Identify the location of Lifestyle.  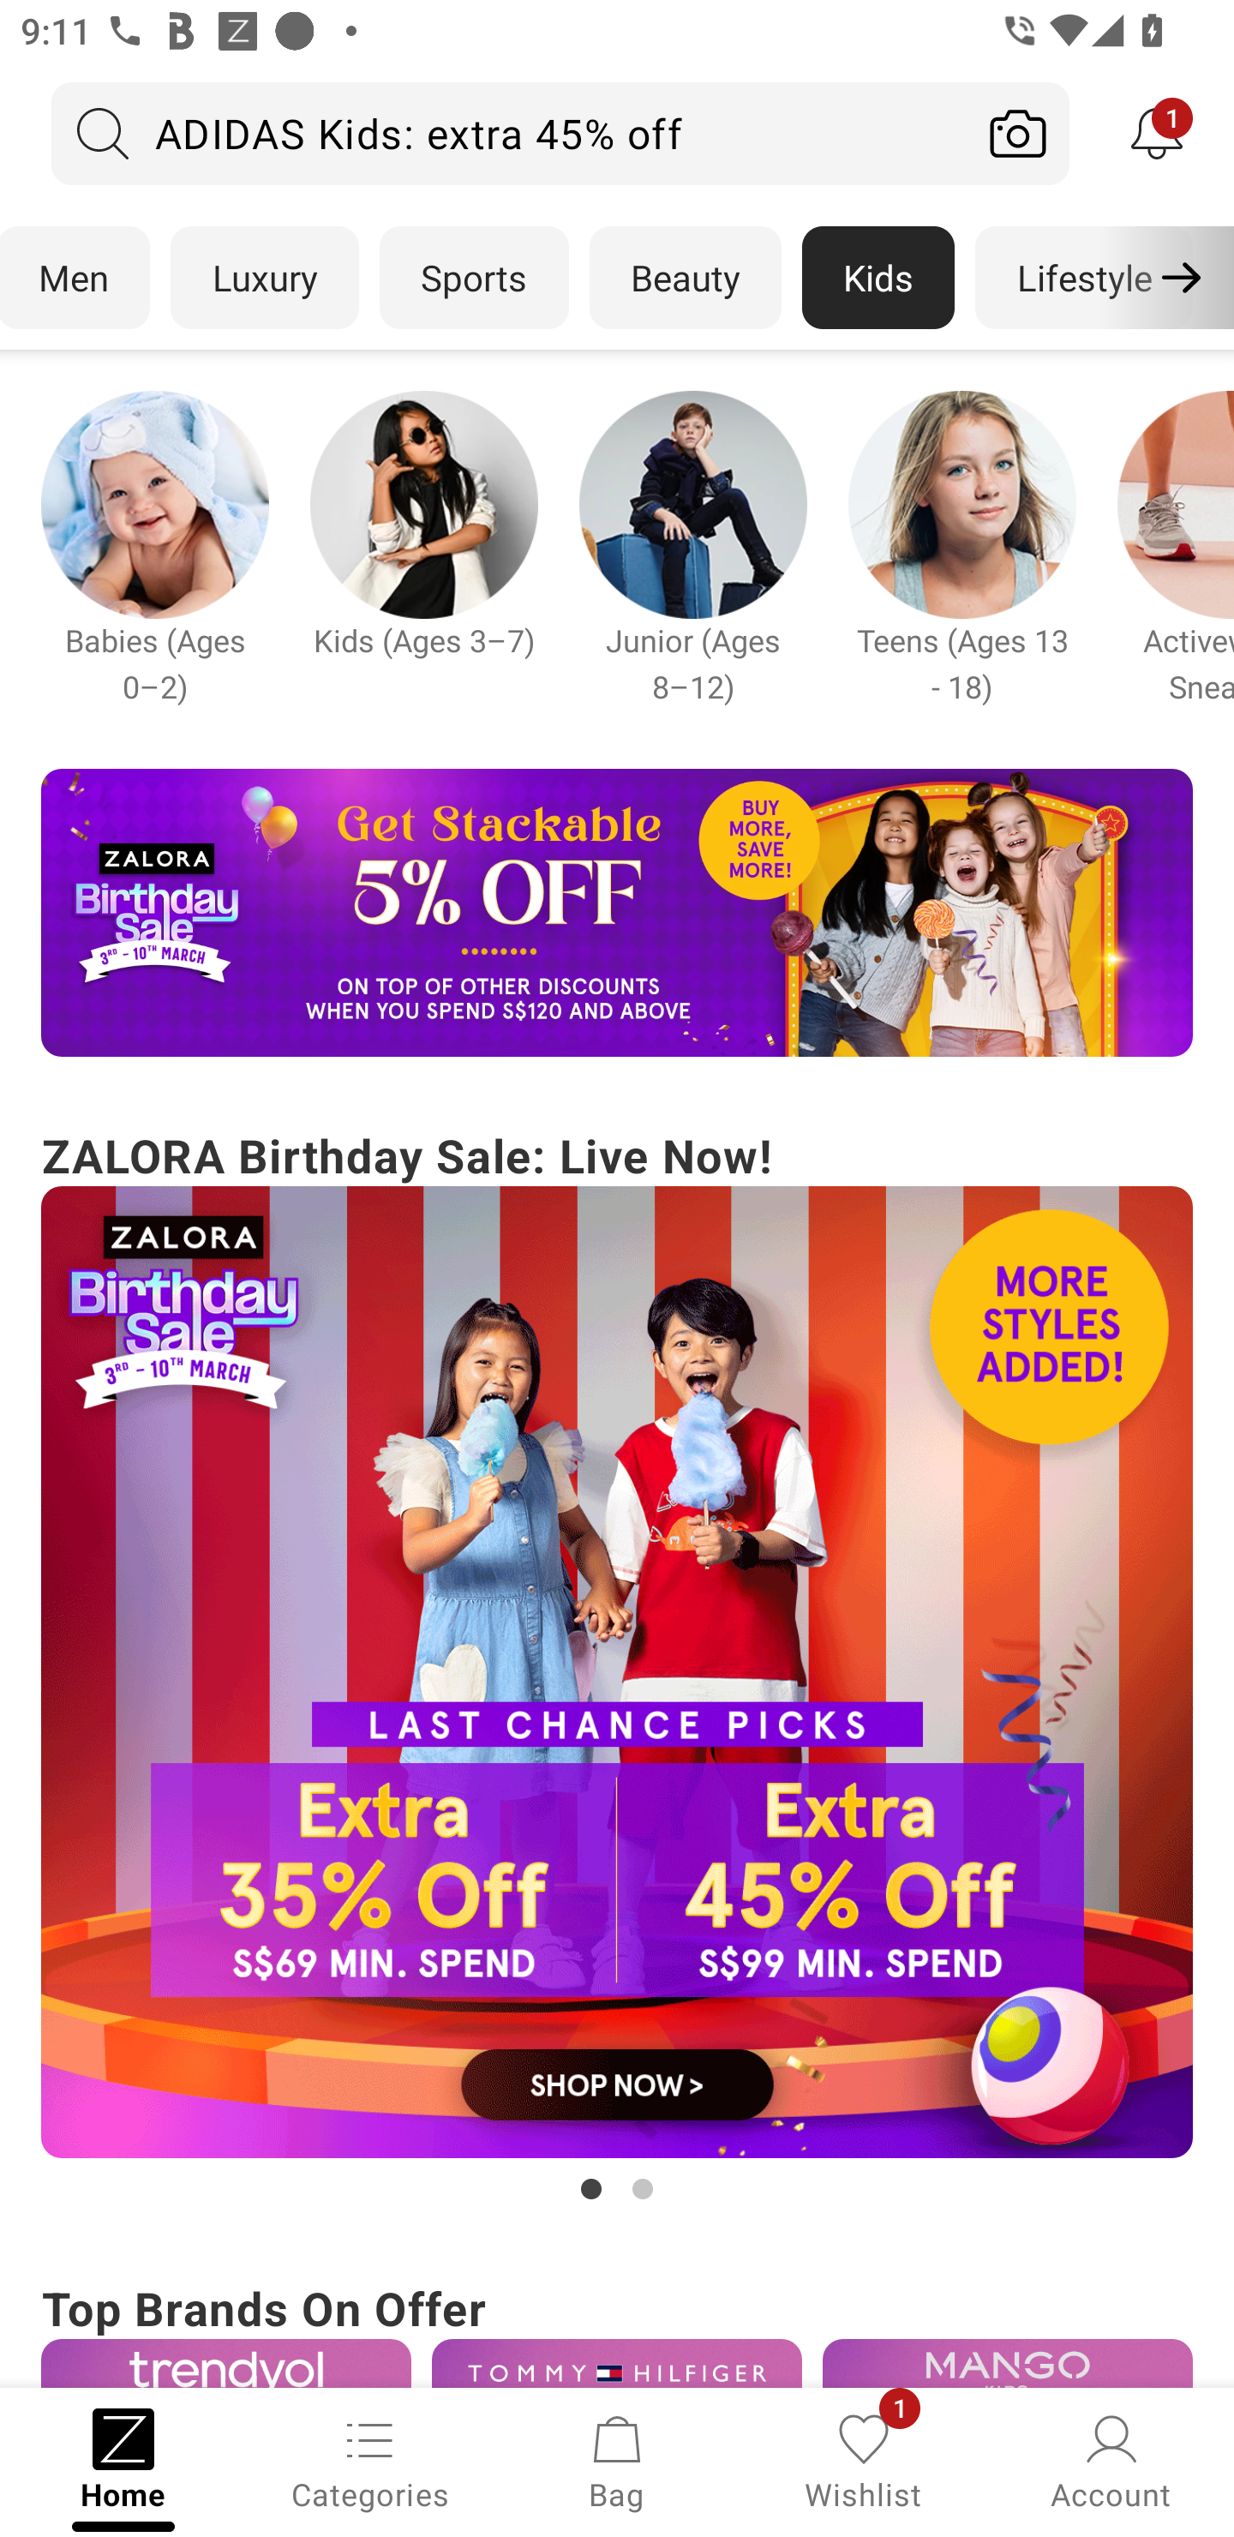
(1083, 278).